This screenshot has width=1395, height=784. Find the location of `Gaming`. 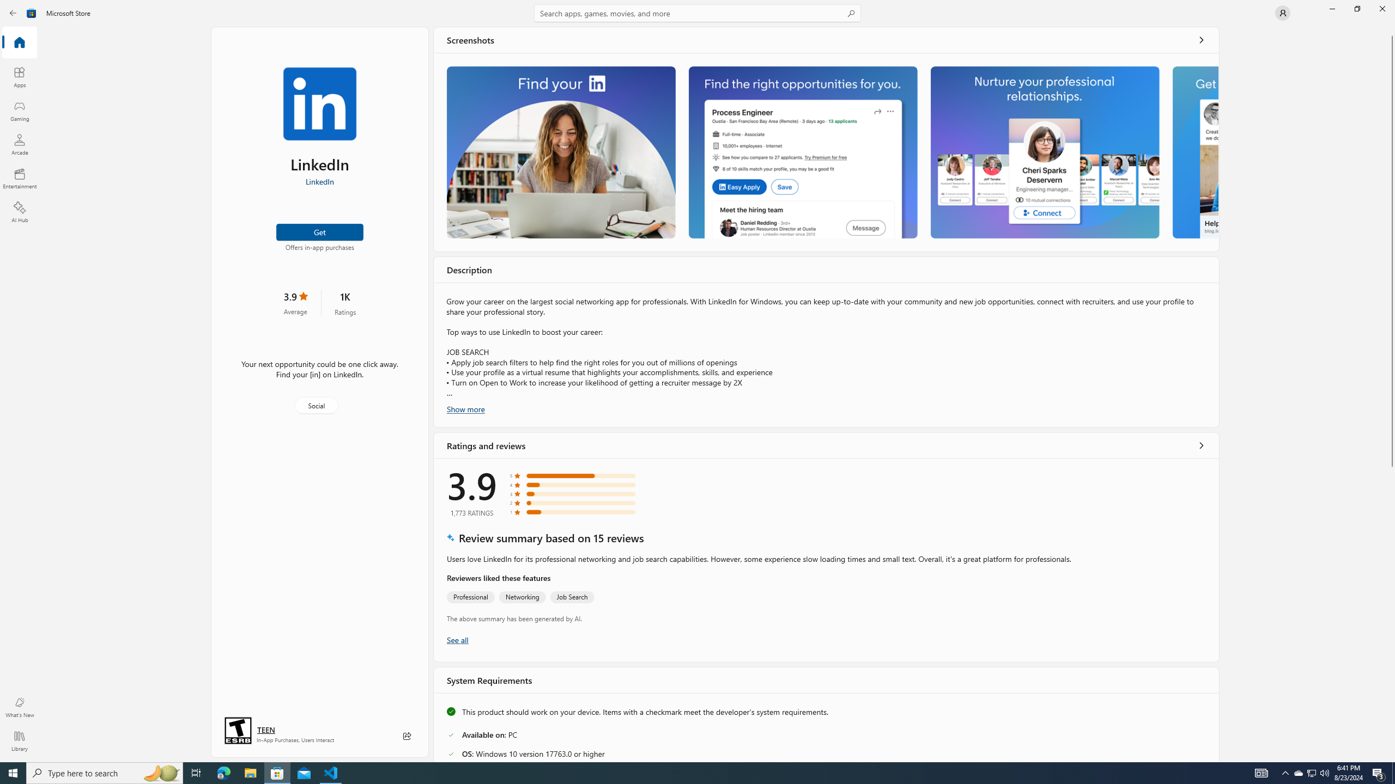

Gaming is located at coordinates (20, 111).